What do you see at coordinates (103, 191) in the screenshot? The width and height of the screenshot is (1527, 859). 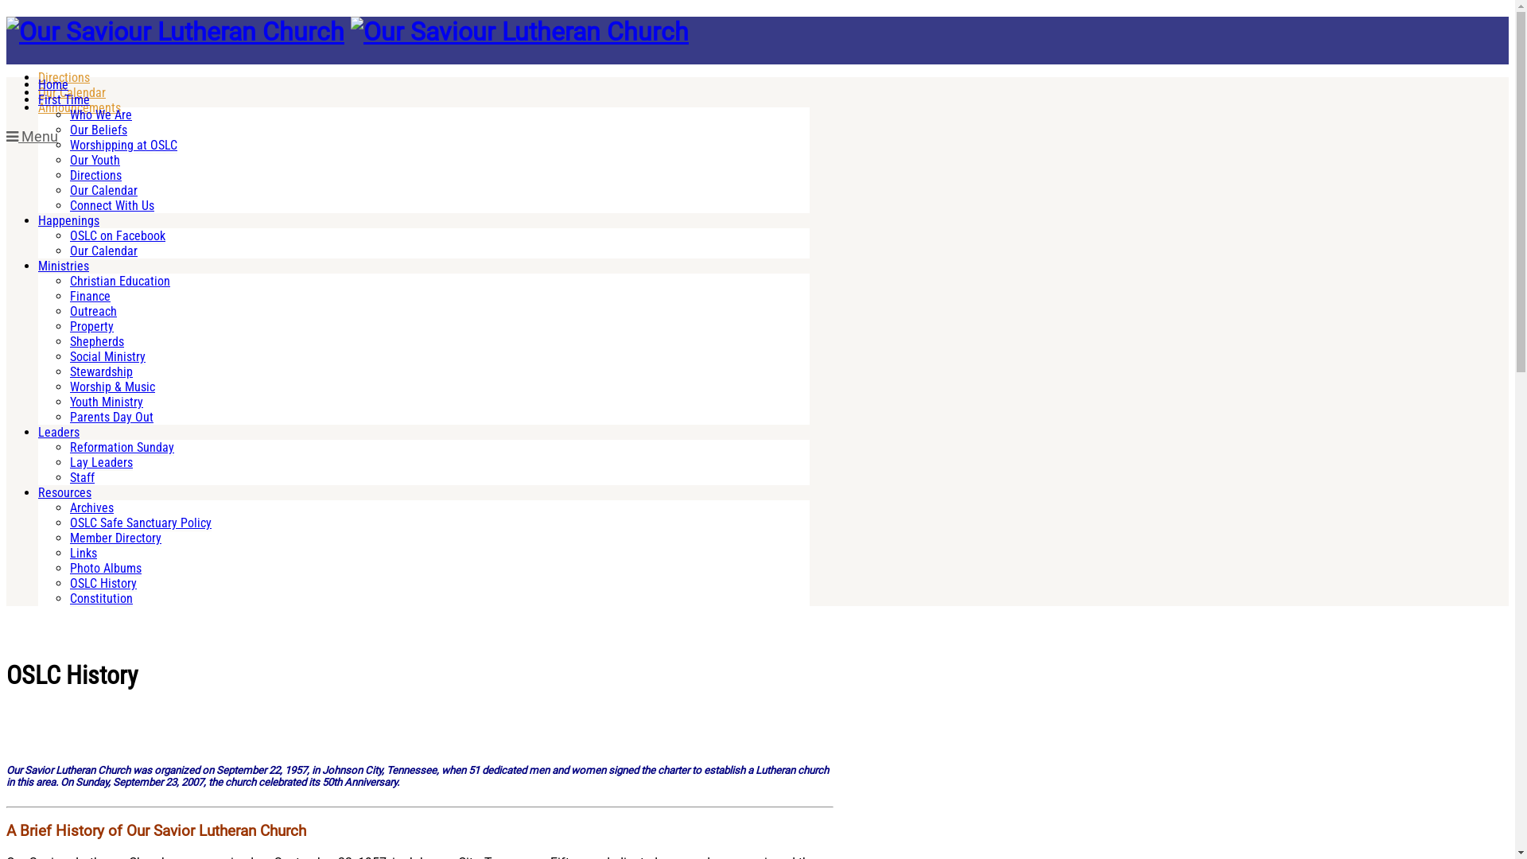 I see `Our Calendar` at bounding box center [103, 191].